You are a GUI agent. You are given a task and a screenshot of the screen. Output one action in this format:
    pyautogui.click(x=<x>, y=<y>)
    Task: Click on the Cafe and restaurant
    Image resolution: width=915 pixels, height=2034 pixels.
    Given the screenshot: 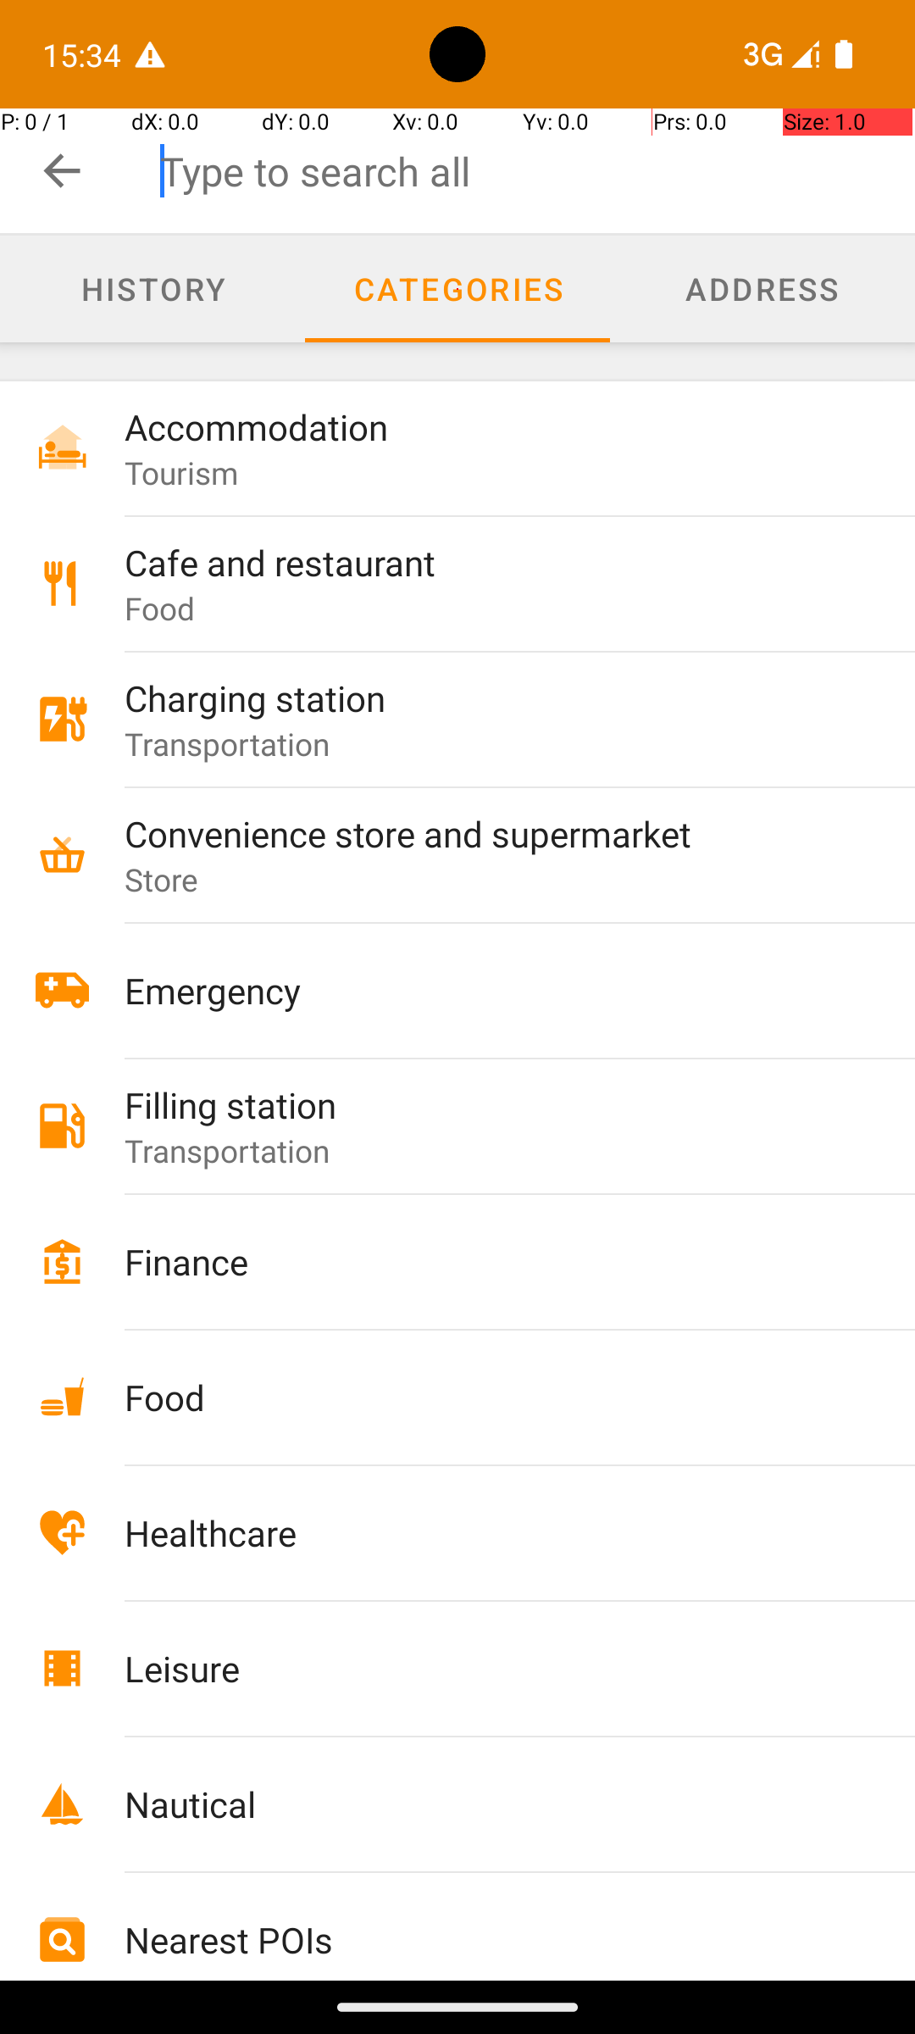 What is the action you would take?
    pyautogui.click(x=485, y=563)
    